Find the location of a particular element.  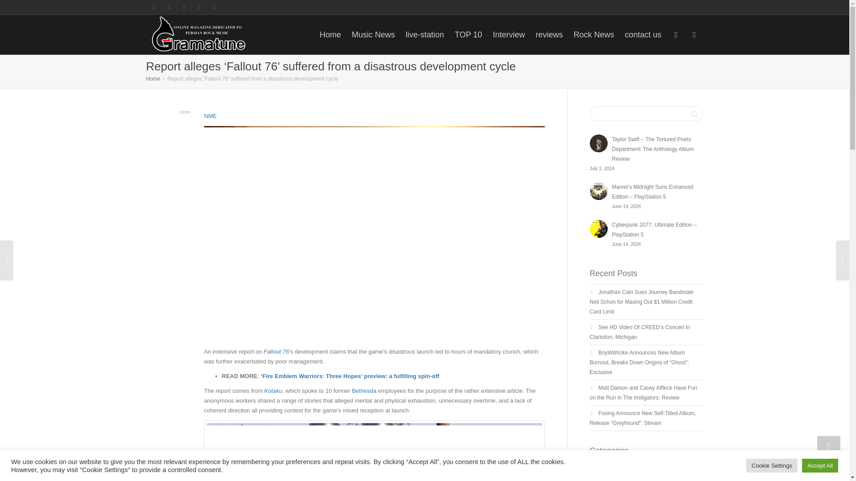

Music News is located at coordinates (373, 35).